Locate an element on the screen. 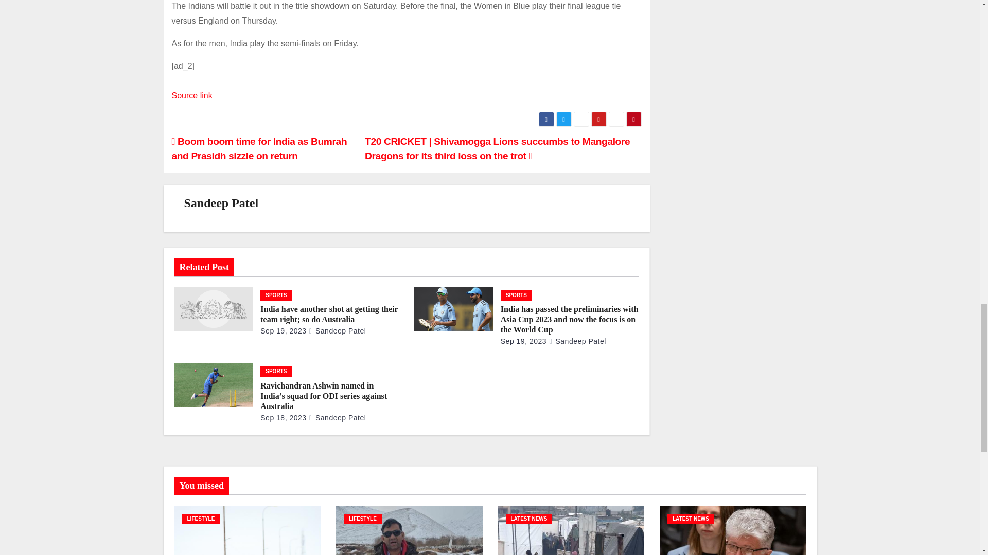 The width and height of the screenshot is (988, 555). Sandeep Patel is located at coordinates (337, 331).